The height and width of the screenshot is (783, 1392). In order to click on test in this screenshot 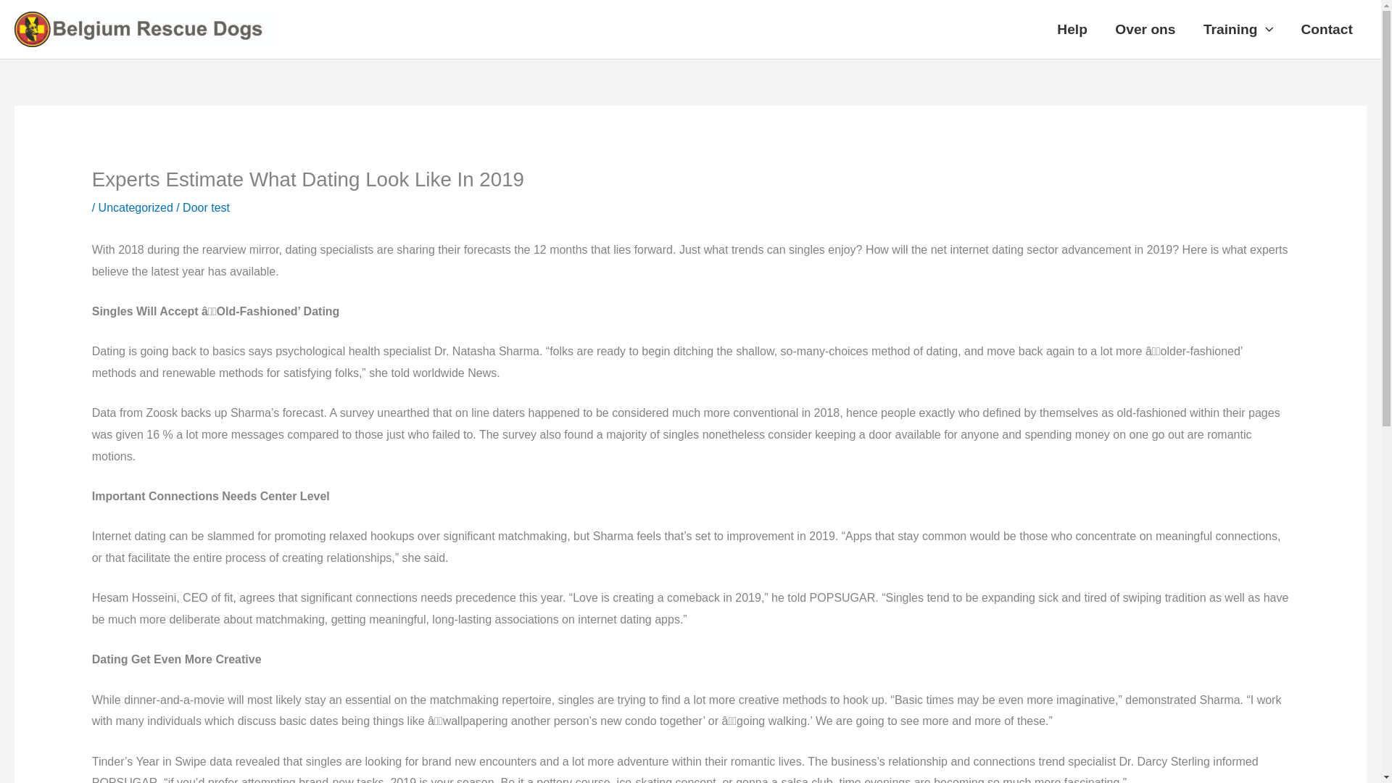, I will do `click(220, 207)`.